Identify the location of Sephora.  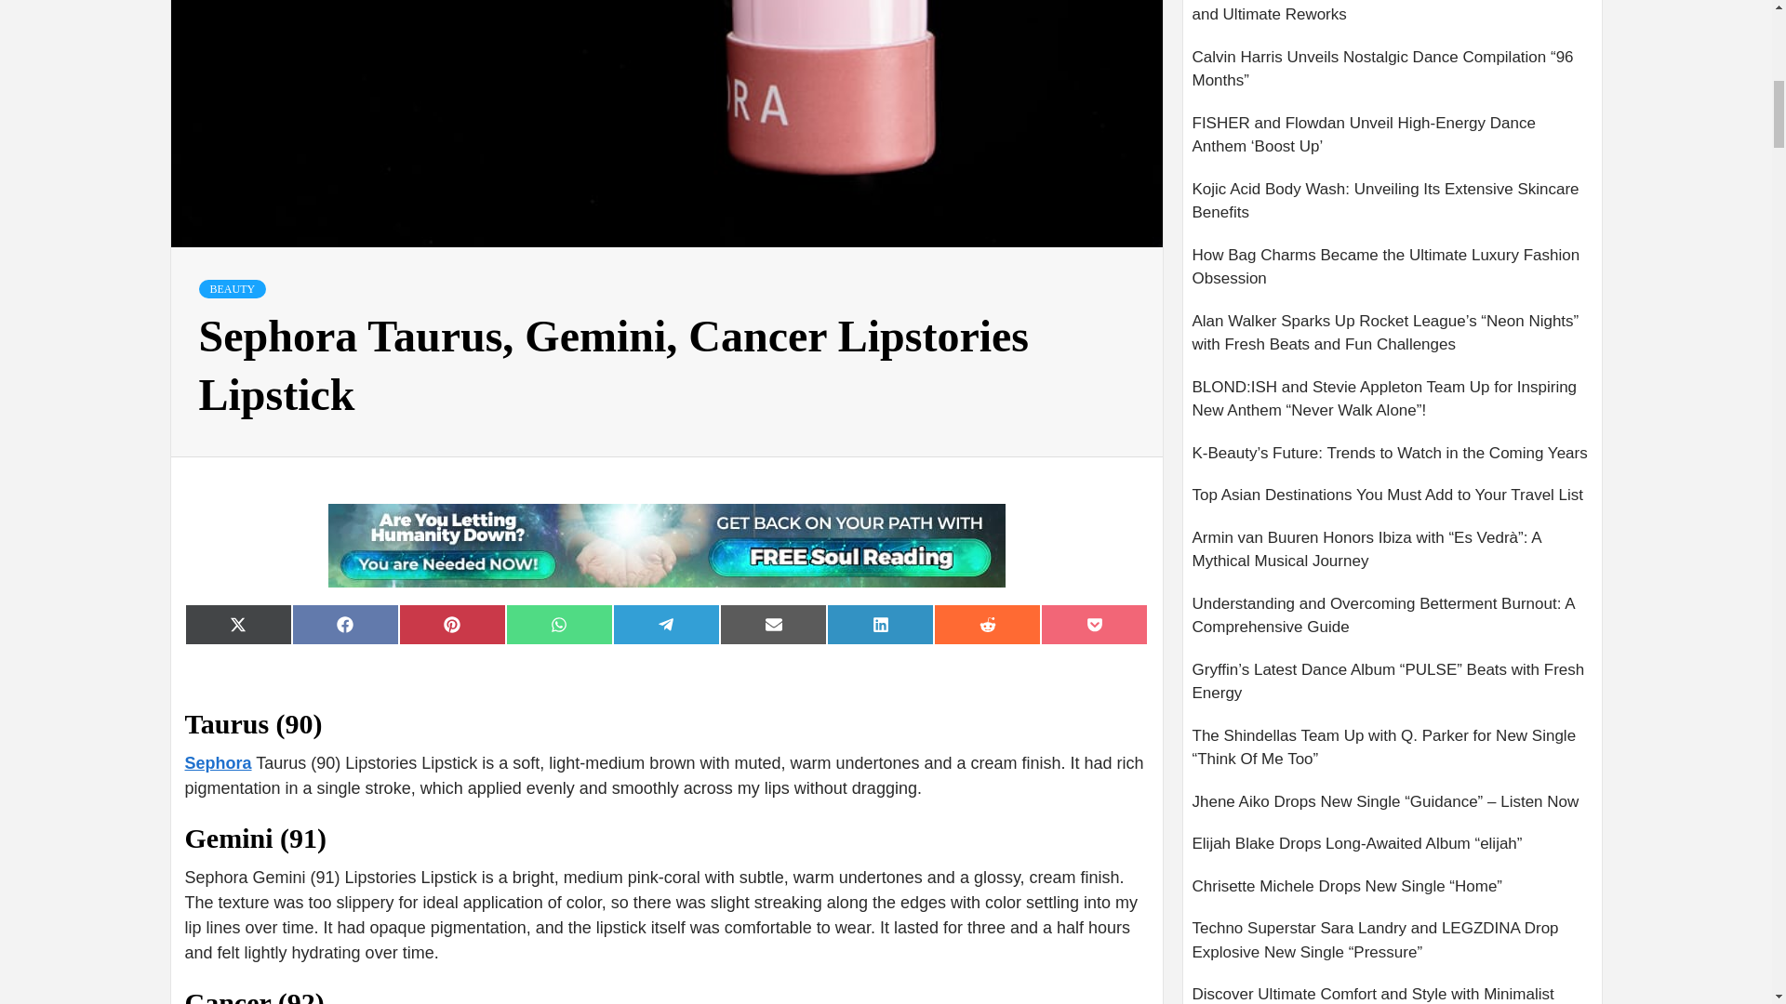
(218, 762).